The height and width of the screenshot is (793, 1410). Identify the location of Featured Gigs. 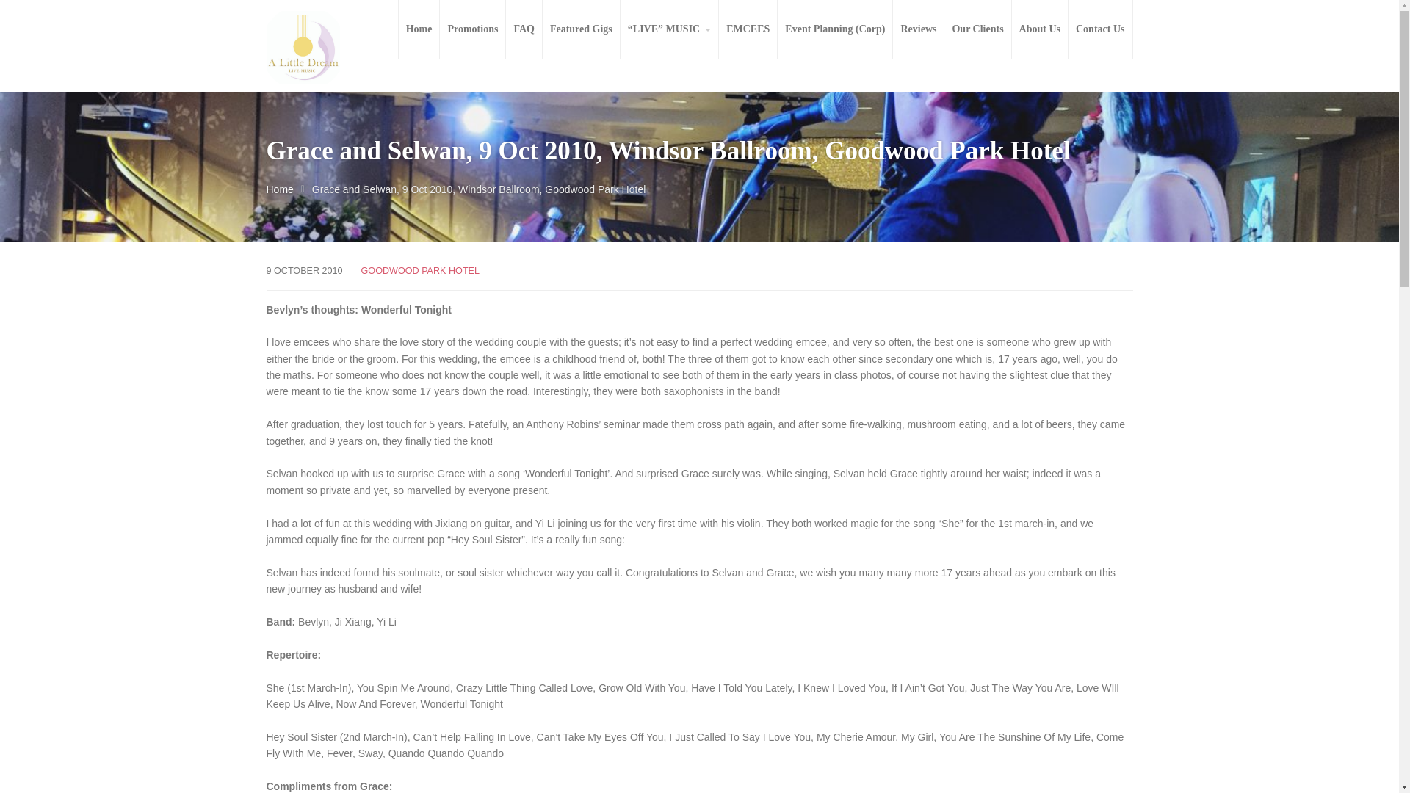
(582, 29).